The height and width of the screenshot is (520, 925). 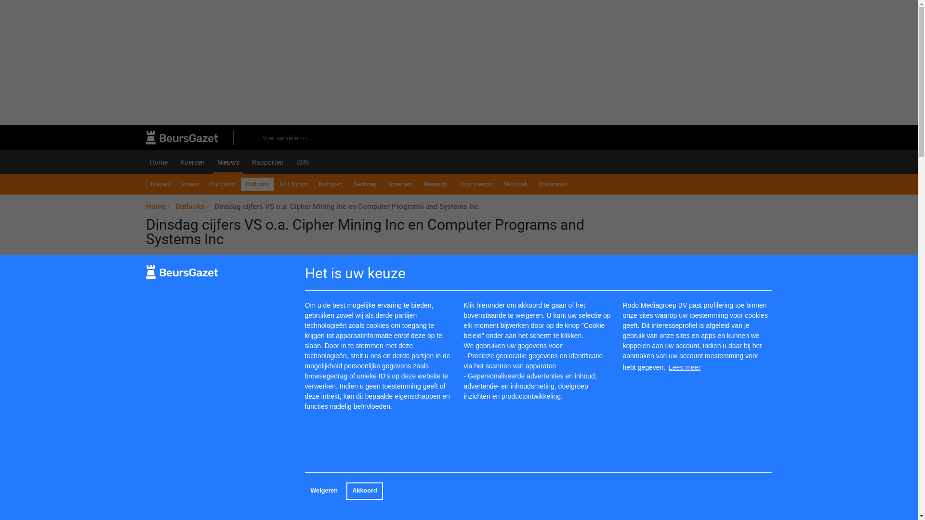 What do you see at coordinates (188, 411) in the screenshot?
I see `Albany International` at bounding box center [188, 411].